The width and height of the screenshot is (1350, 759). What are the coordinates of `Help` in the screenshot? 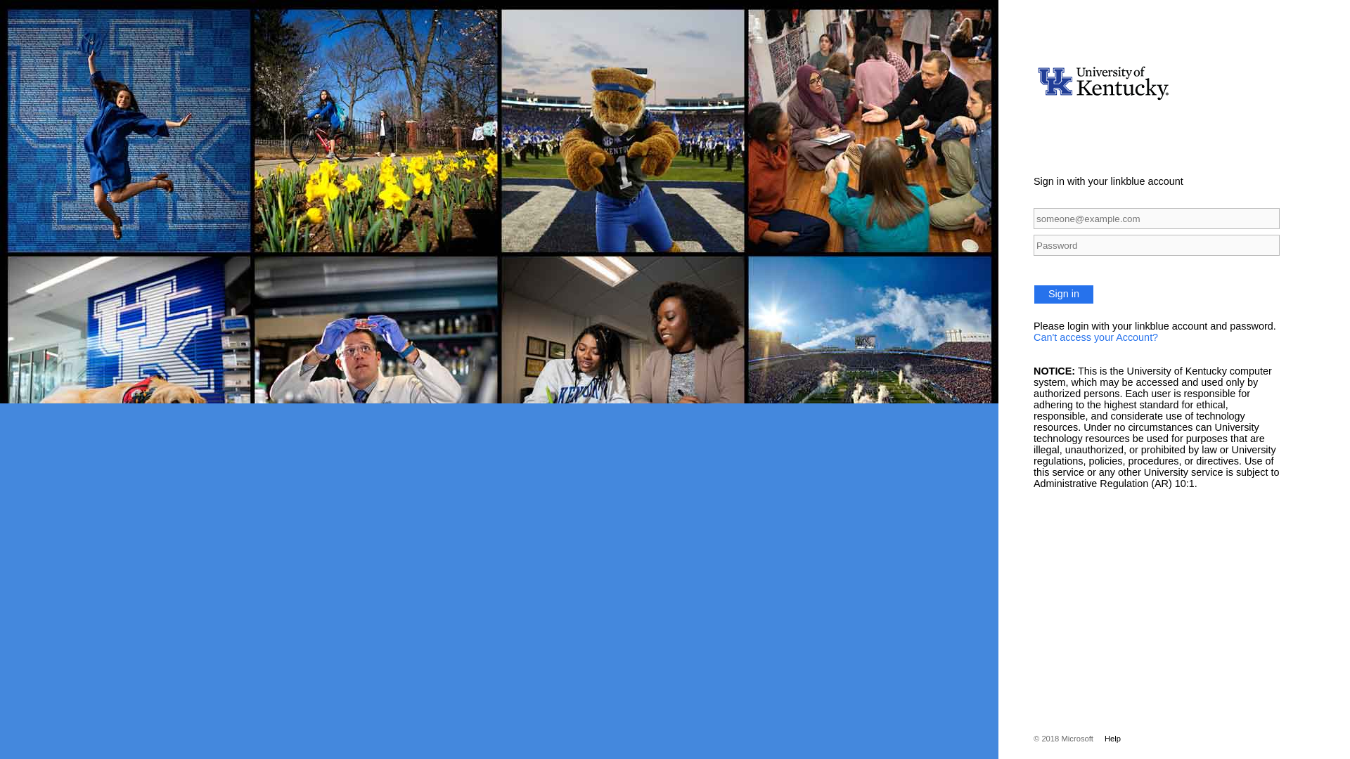 It's located at (1107, 739).